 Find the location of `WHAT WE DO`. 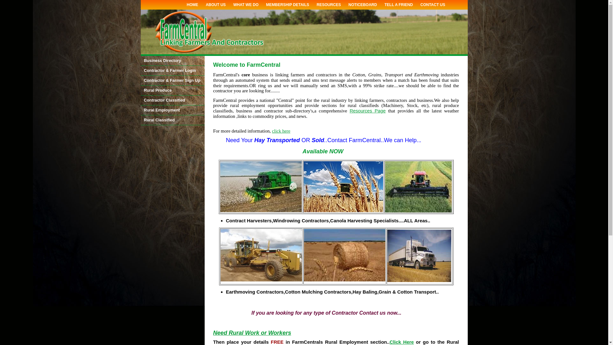

WHAT WE DO is located at coordinates (246, 5).